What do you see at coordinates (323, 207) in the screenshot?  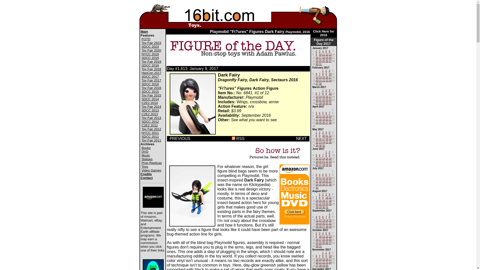 I see `30` at bounding box center [323, 207].